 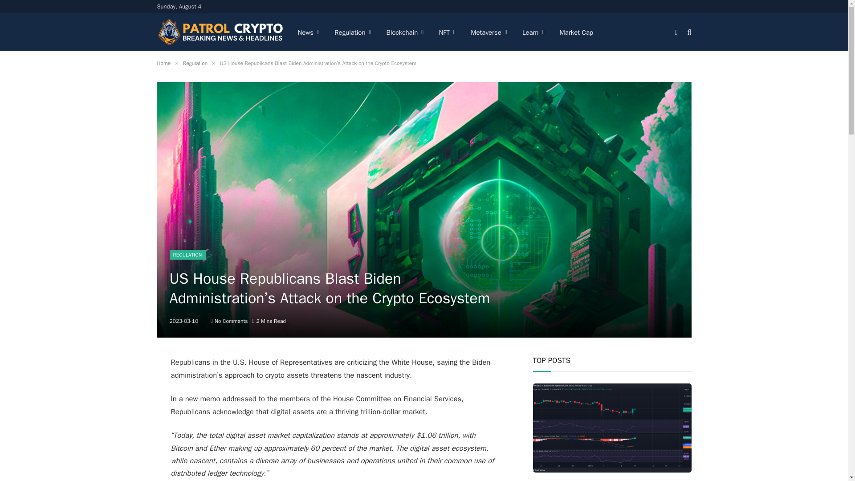 I want to click on Patrol Crypto, so click(x=220, y=32).